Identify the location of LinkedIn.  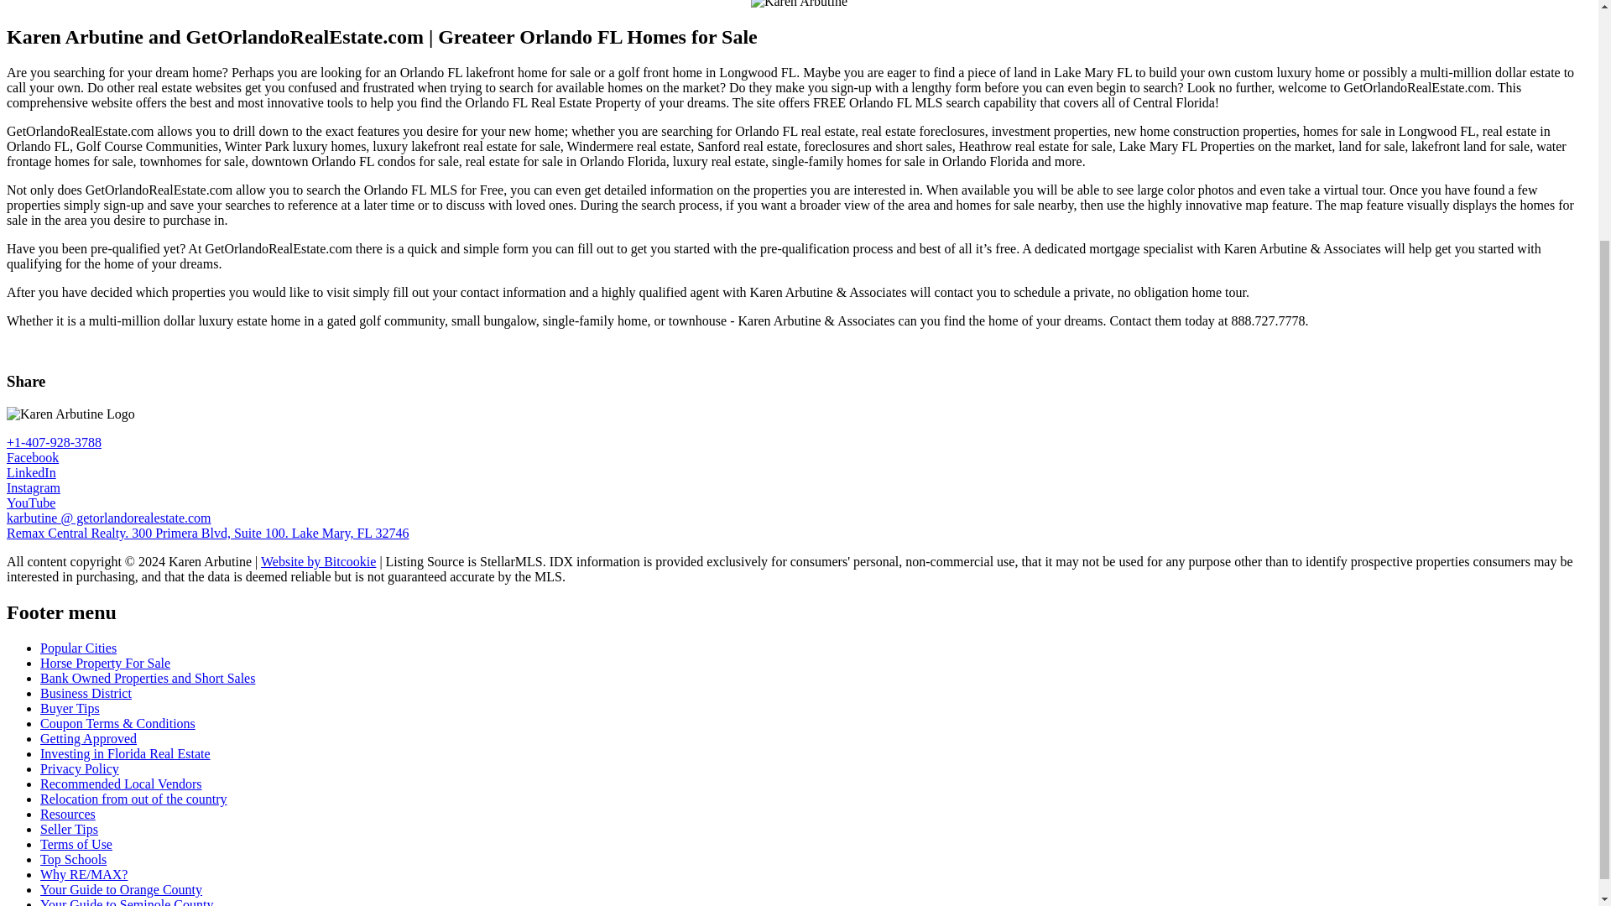
(31, 473).